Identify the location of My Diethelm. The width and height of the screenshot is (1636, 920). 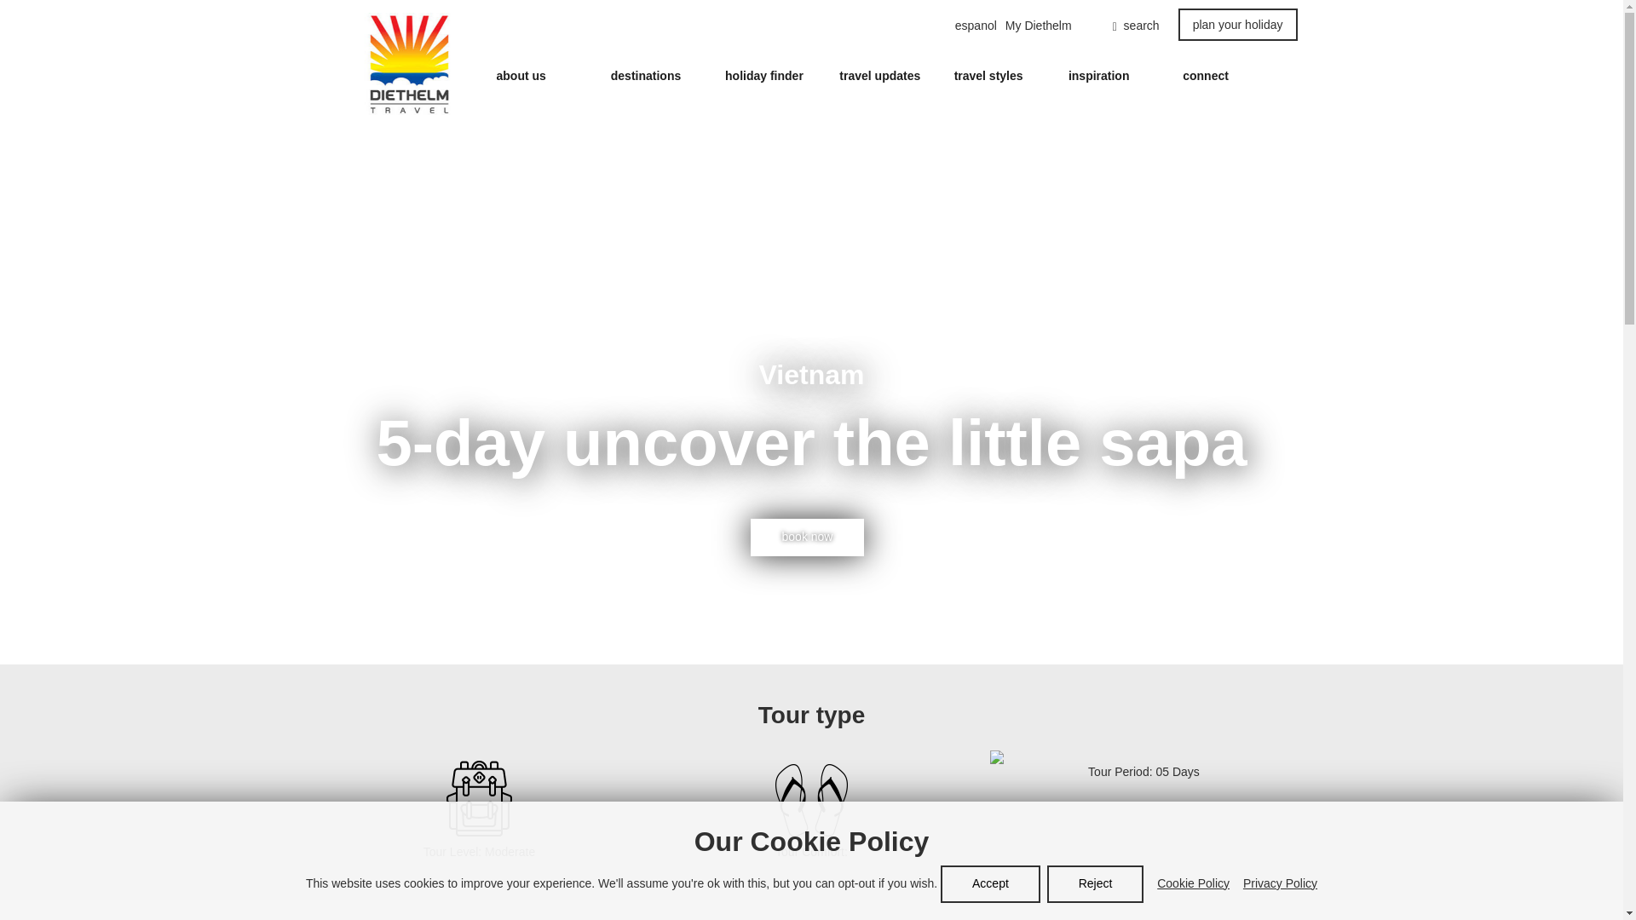
(1039, 26).